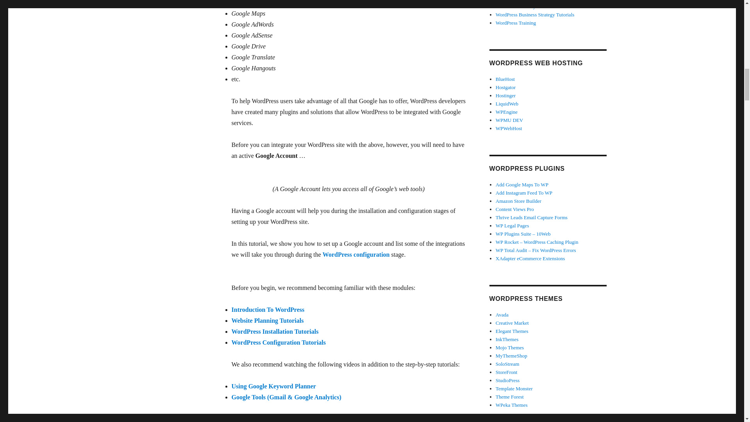 This screenshot has height=422, width=750. What do you see at coordinates (356, 254) in the screenshot?
I see `WordPress configuration` at bounding box center [356, 254].